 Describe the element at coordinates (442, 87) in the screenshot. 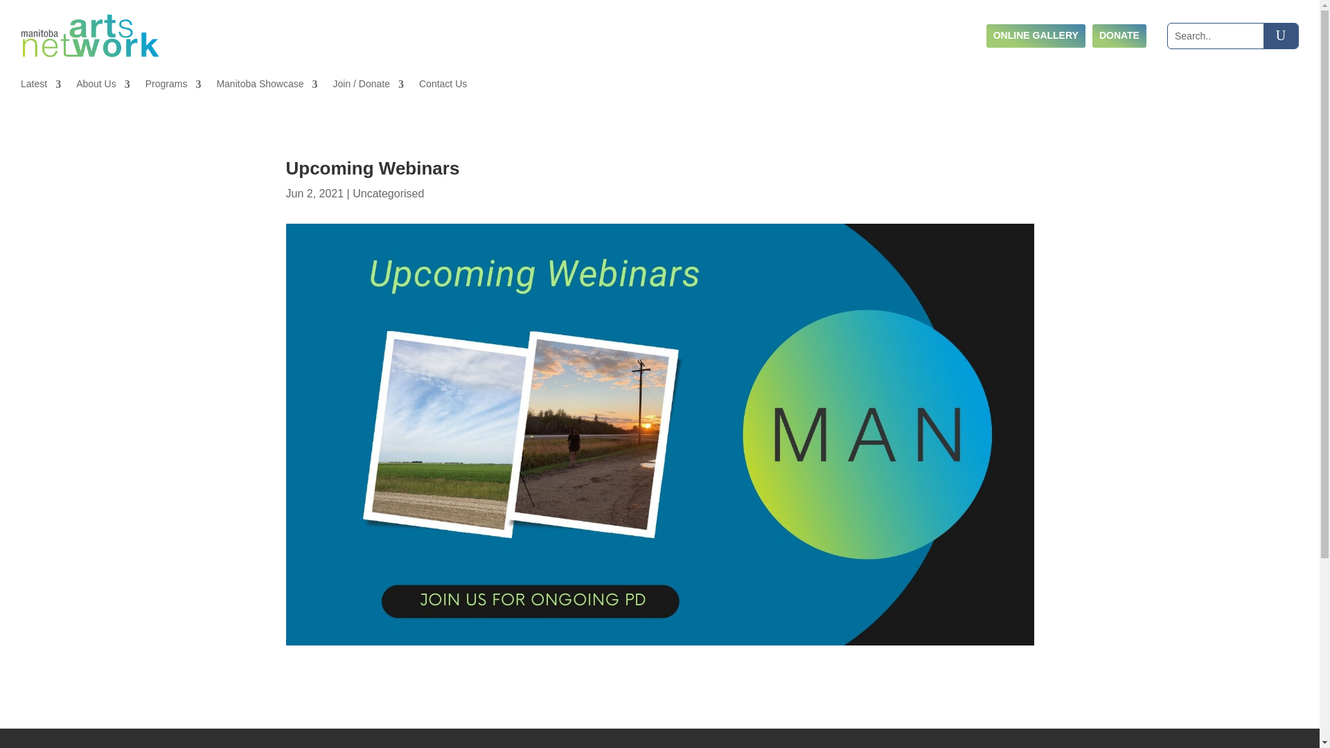

I see `Contact Us` at that location.